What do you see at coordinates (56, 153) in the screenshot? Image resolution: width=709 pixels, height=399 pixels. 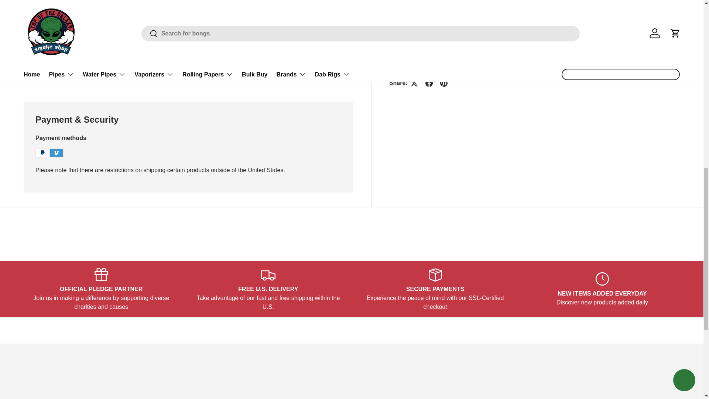 I see `Venmo` at bounding box center [56, 153].